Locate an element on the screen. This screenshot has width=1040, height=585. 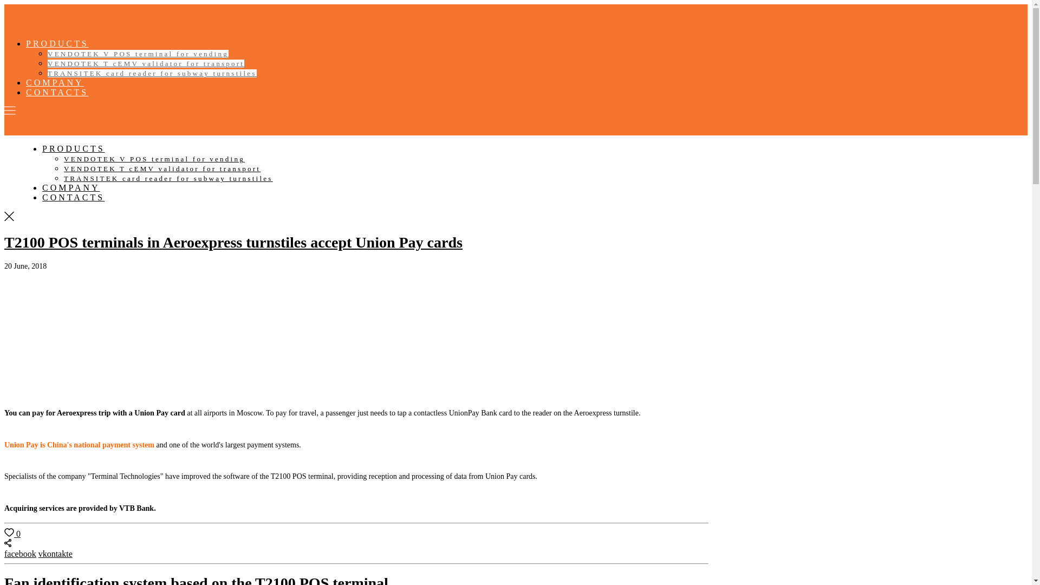
VENDOTEK V POS terminal for vending is located at coordinates (154, 159).